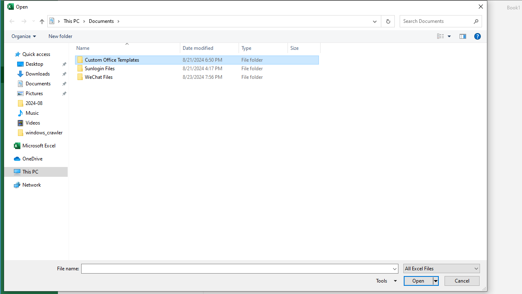  What do you see at coordinates (210, 77) in the screenshot?
I see `Date modified` at bounding box center [210, 77].